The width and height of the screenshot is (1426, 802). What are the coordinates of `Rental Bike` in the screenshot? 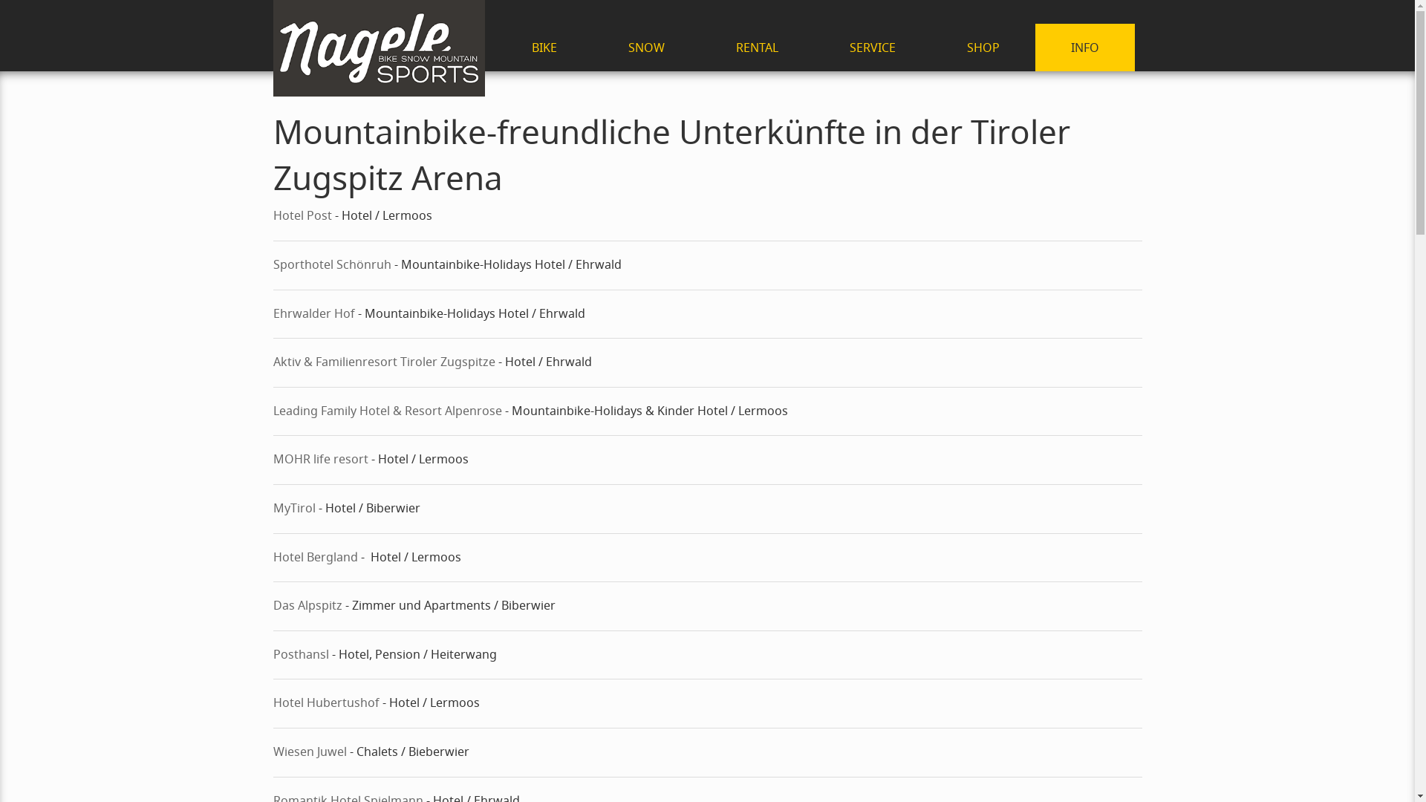 It's located at (756, 111).